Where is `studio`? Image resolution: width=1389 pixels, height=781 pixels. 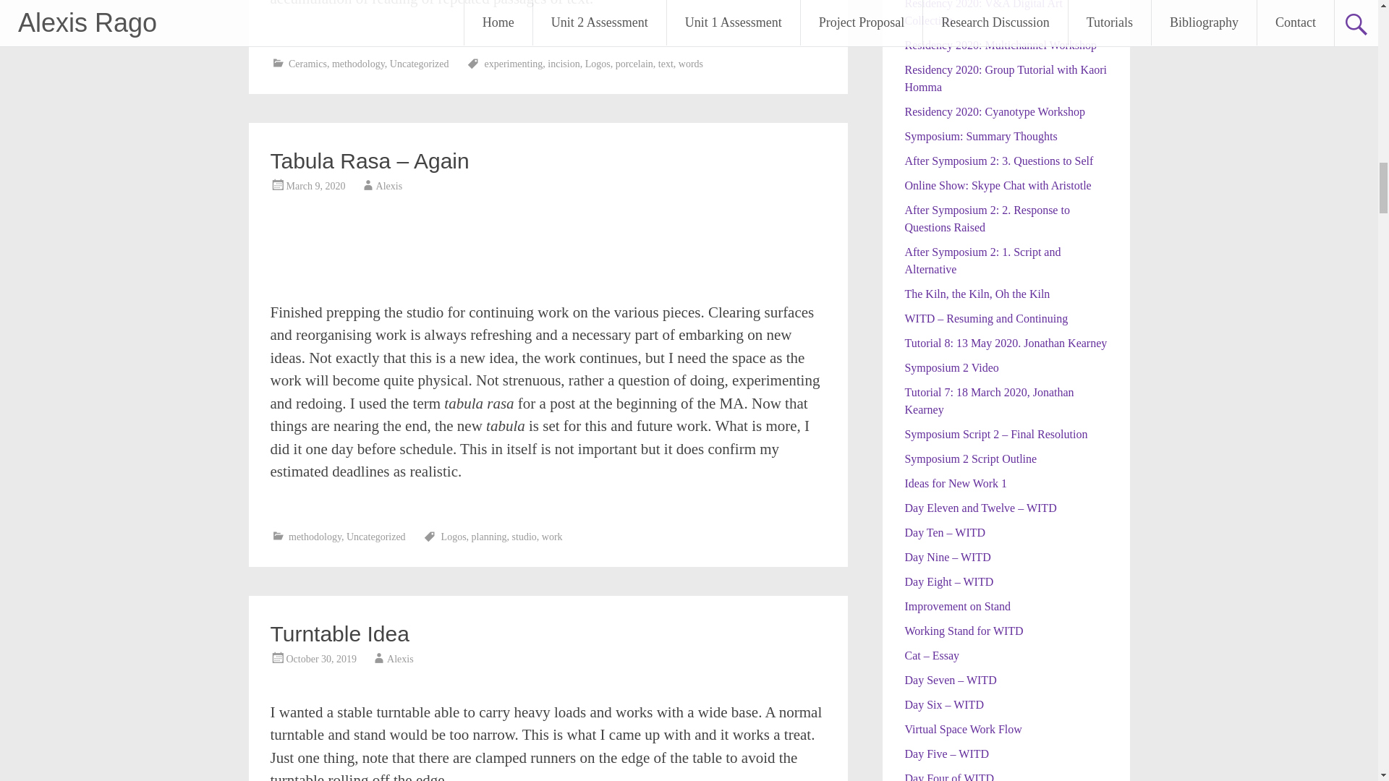 studio is located at coordinates (524, 537).